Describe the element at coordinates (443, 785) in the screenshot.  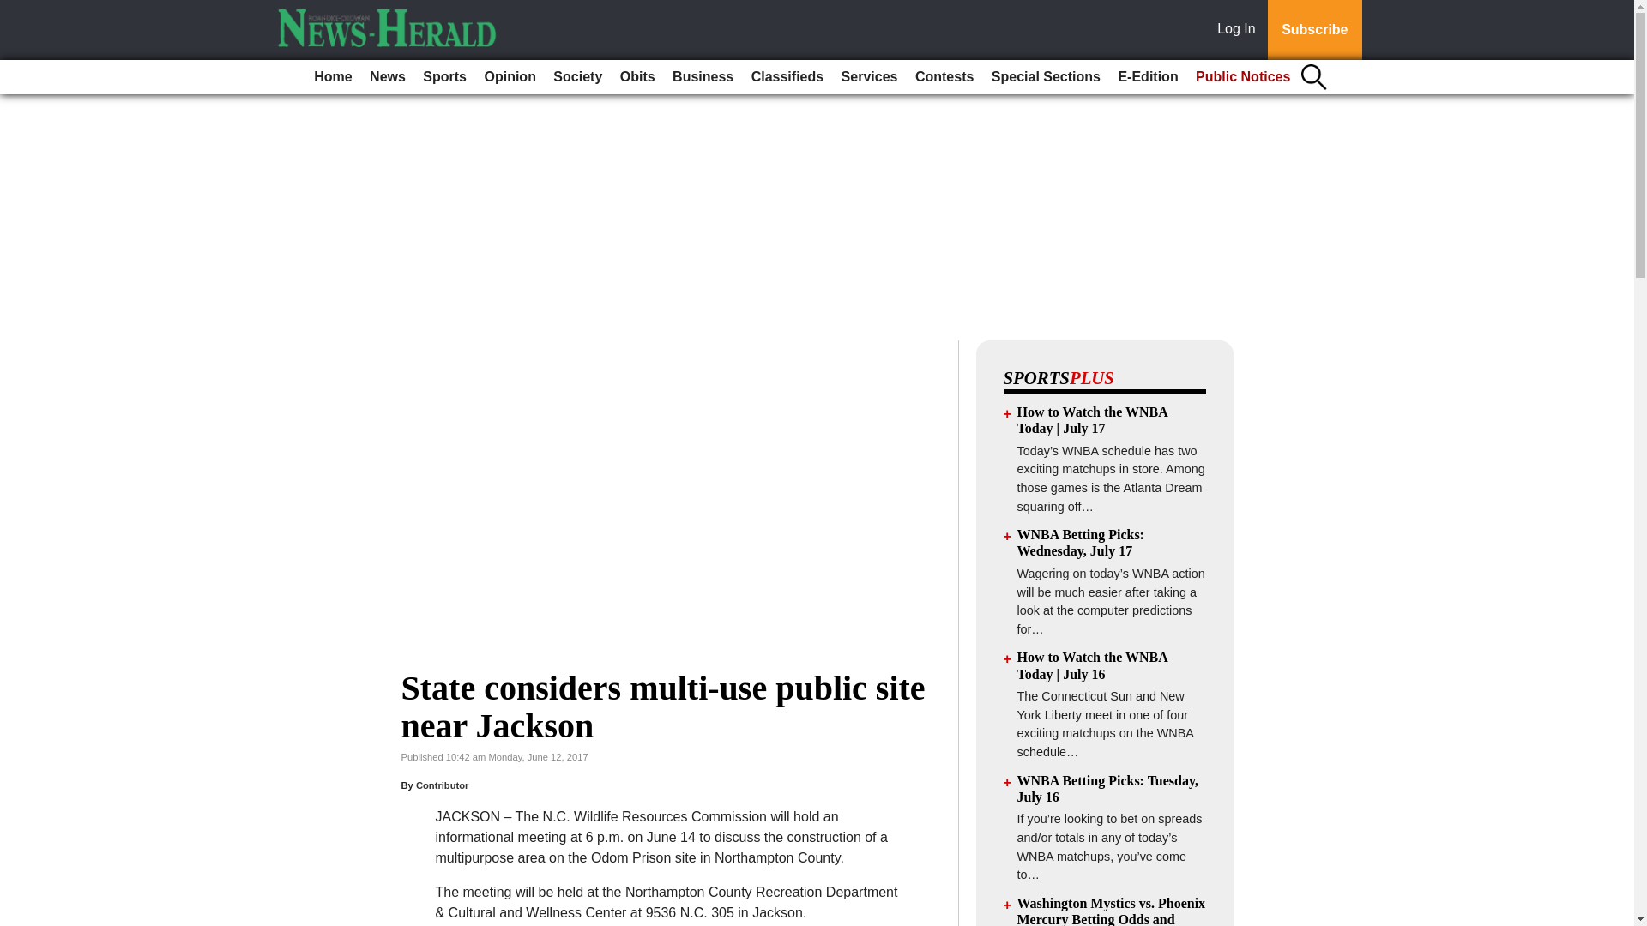
I see `Contributor` at that location.